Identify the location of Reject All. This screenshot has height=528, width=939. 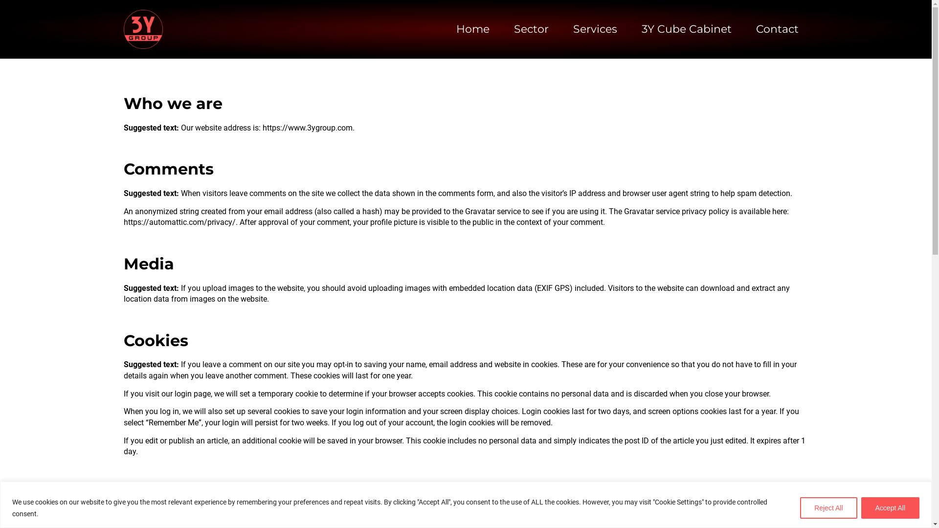
(828, 507).